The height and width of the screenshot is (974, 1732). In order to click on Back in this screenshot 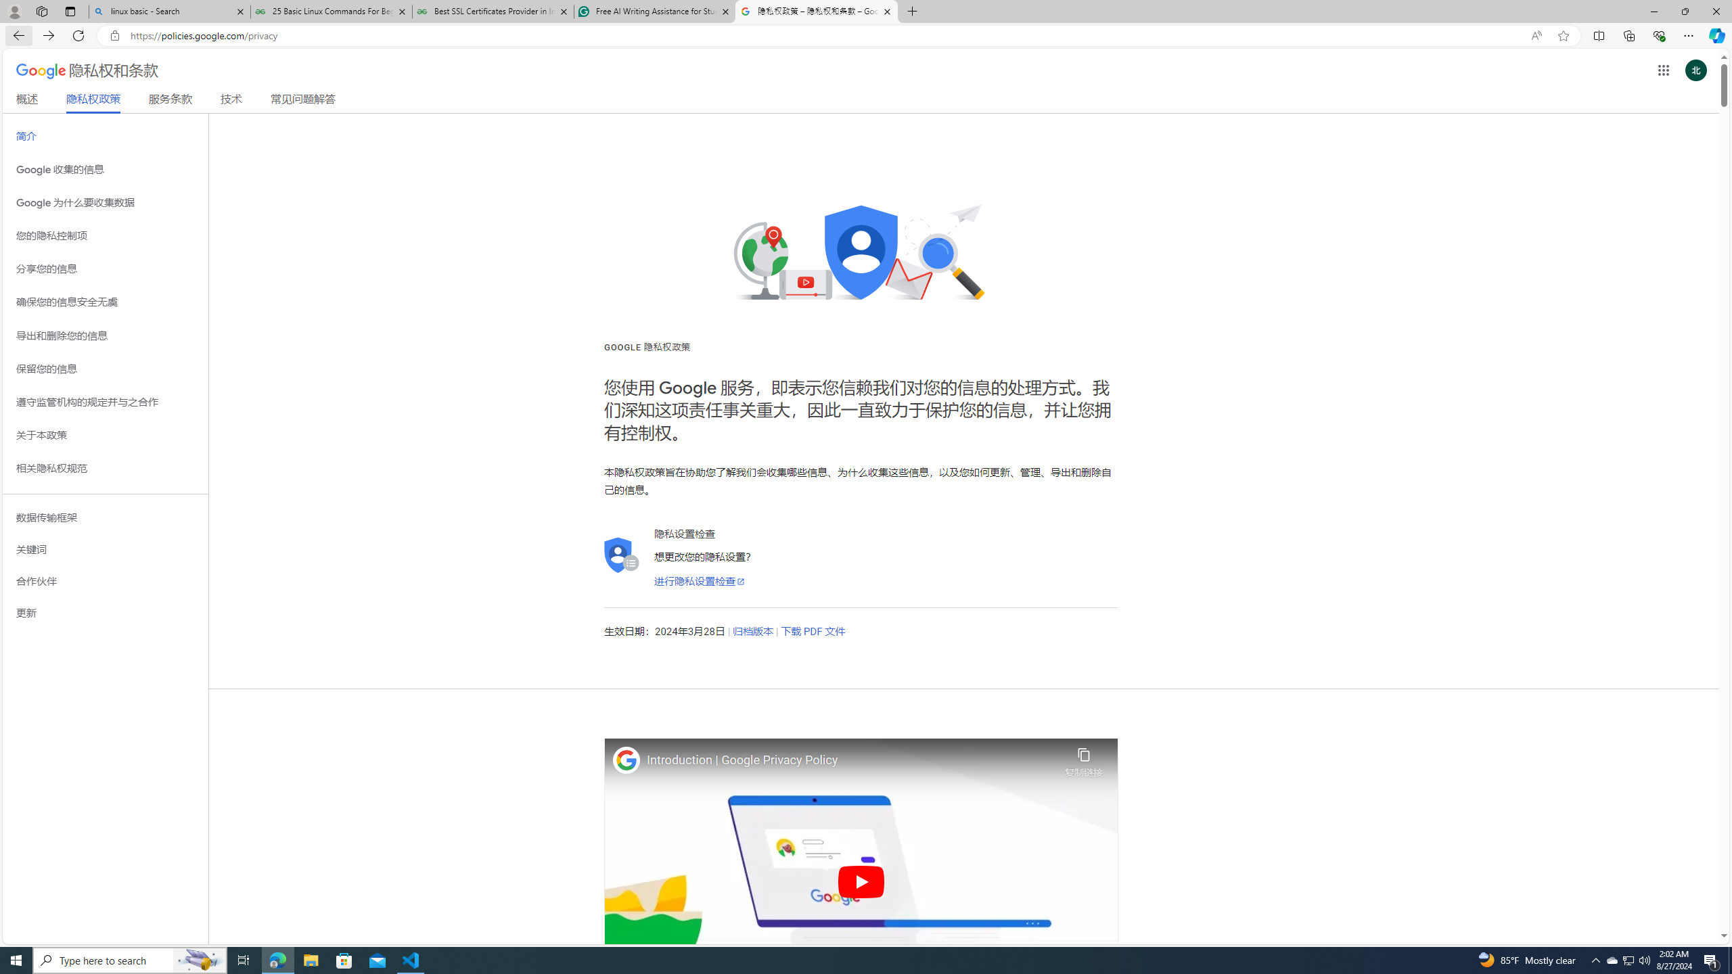, I will do `click(16, 35)`.